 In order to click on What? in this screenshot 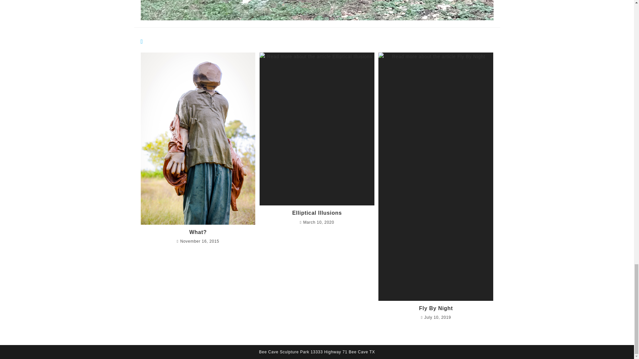, I will do `click(198, 232)`.